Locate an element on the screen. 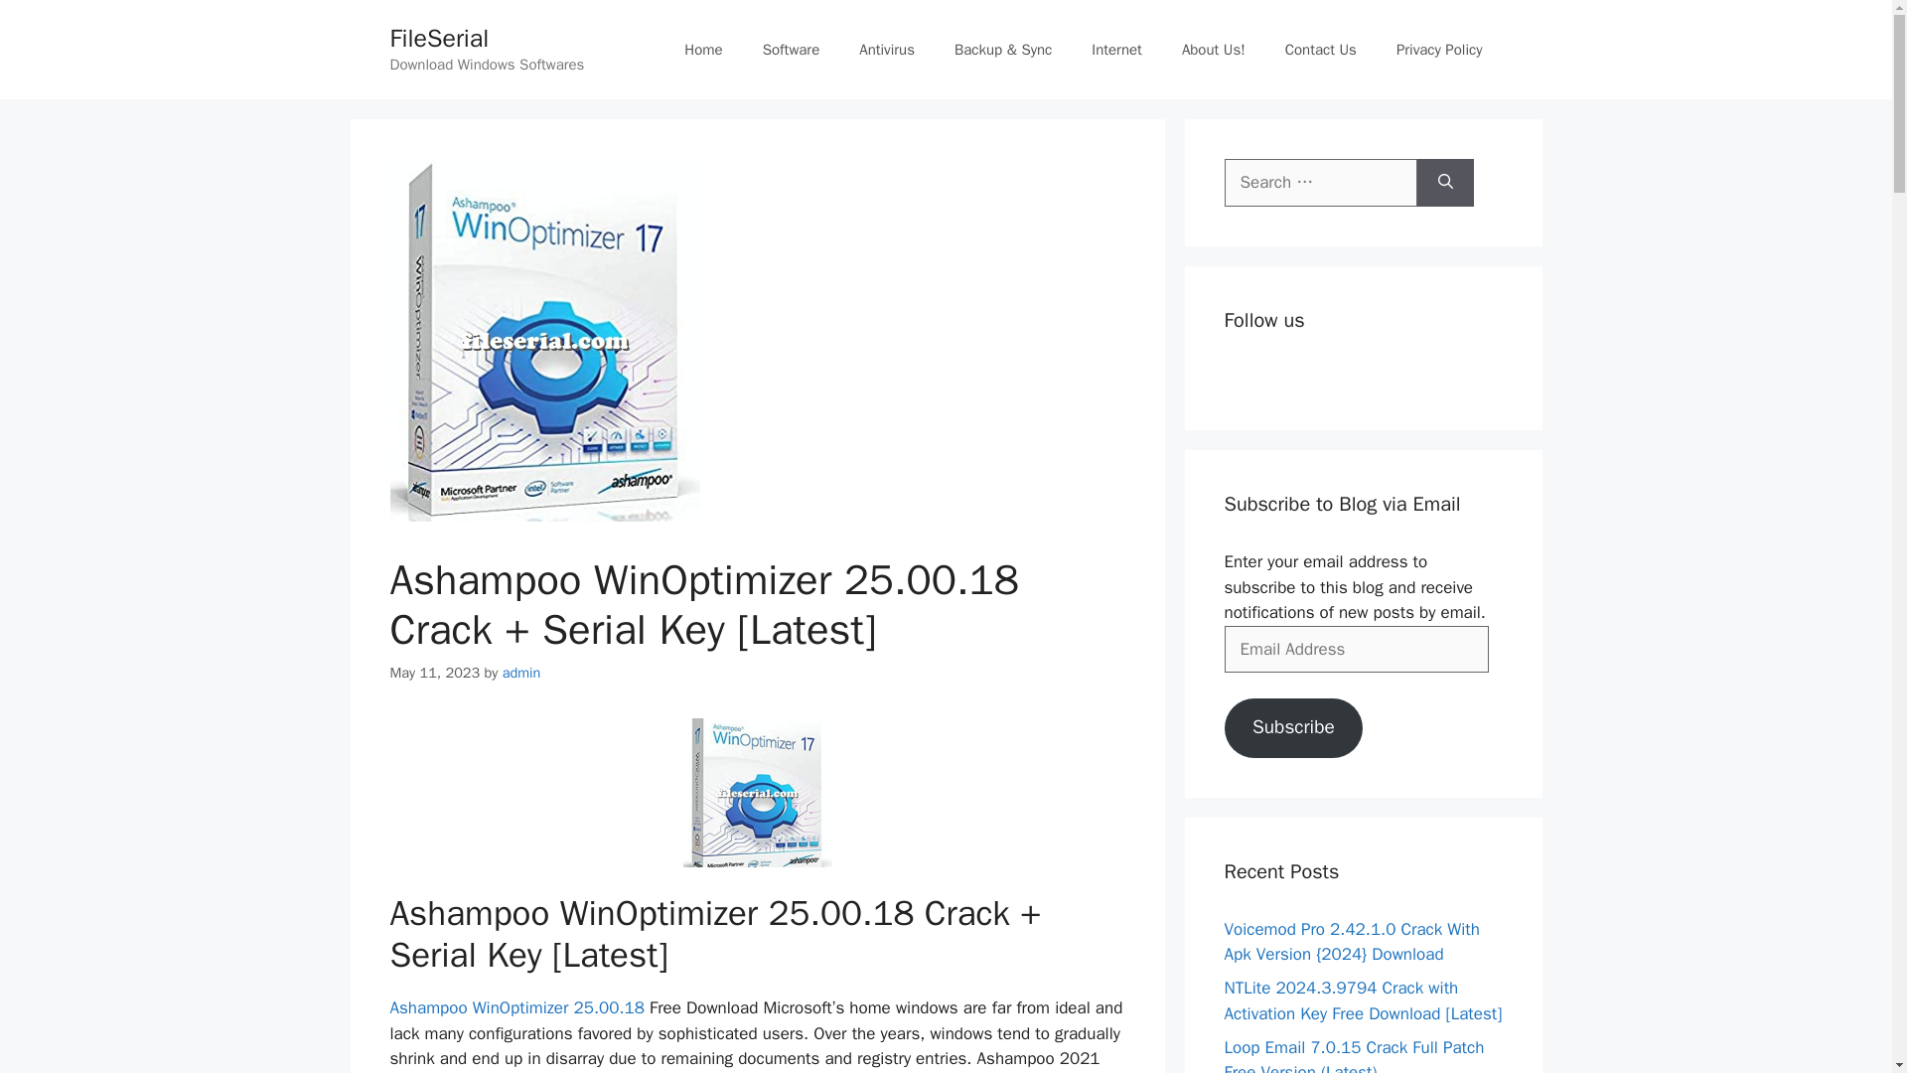  About Us! is located at coordinates (1214, 50).